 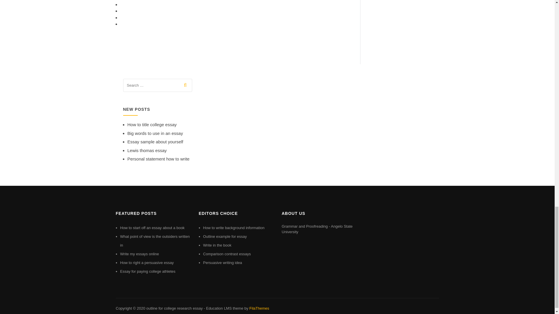 I want to click on Persuasive writing idea, so click(x=222, y=263).